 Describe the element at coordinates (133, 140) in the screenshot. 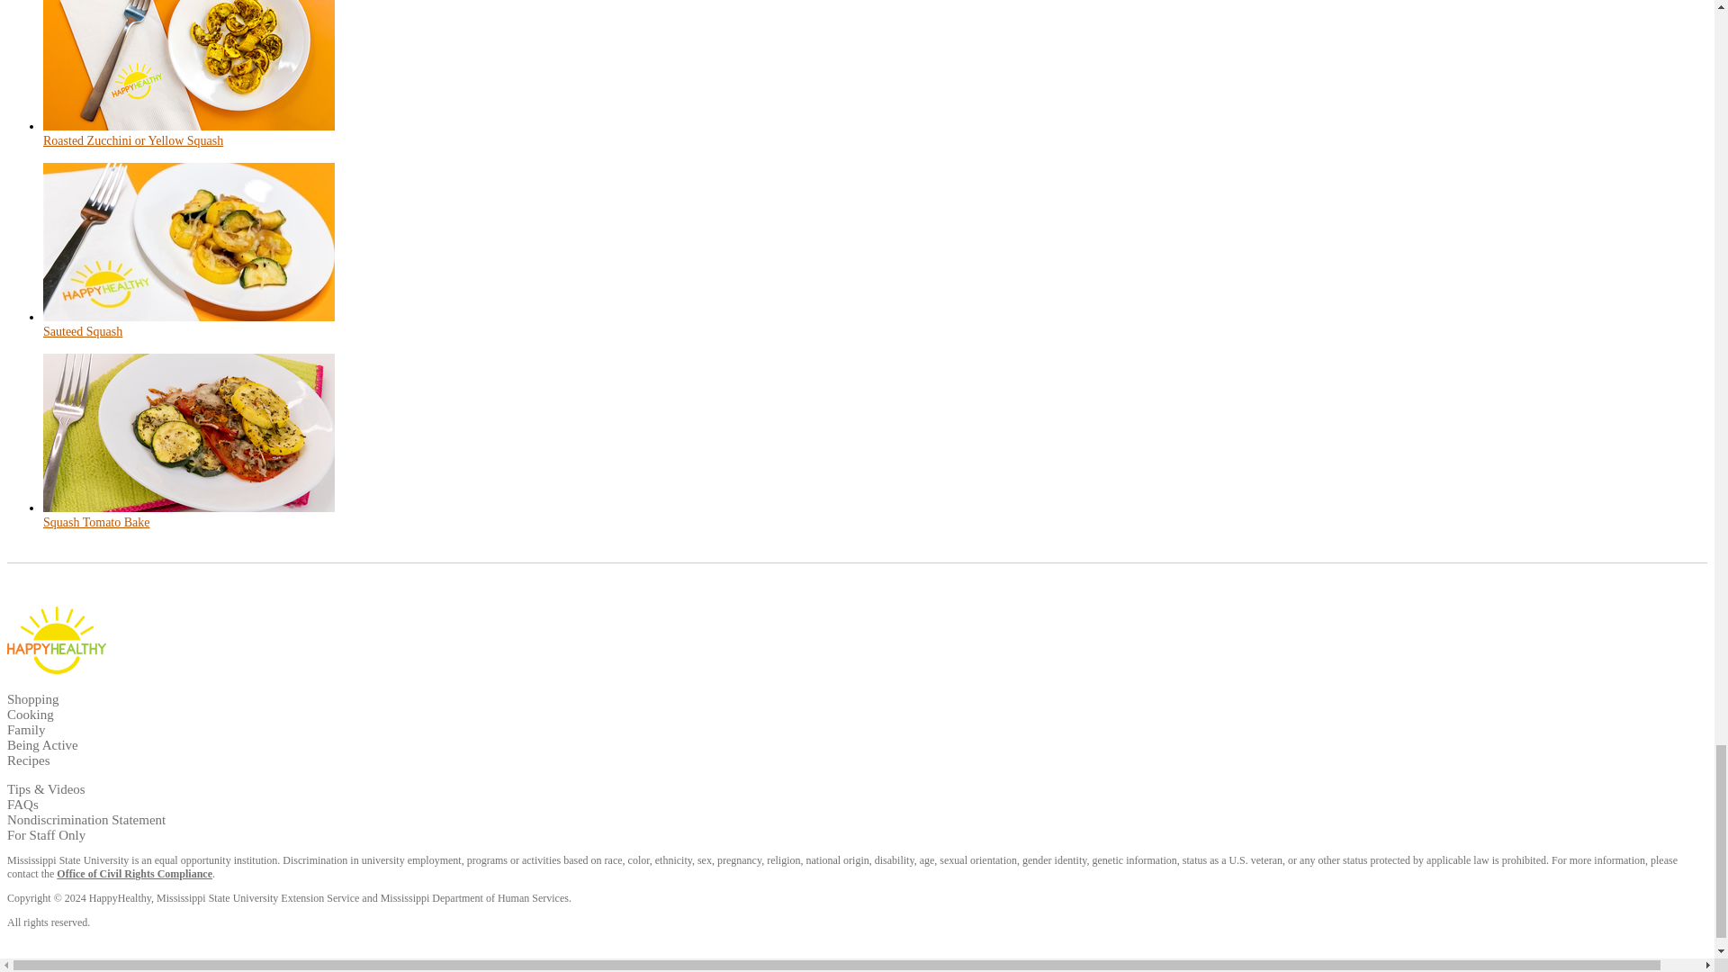

I see `Roasted Zucchini or Yellow Squash` at that location.